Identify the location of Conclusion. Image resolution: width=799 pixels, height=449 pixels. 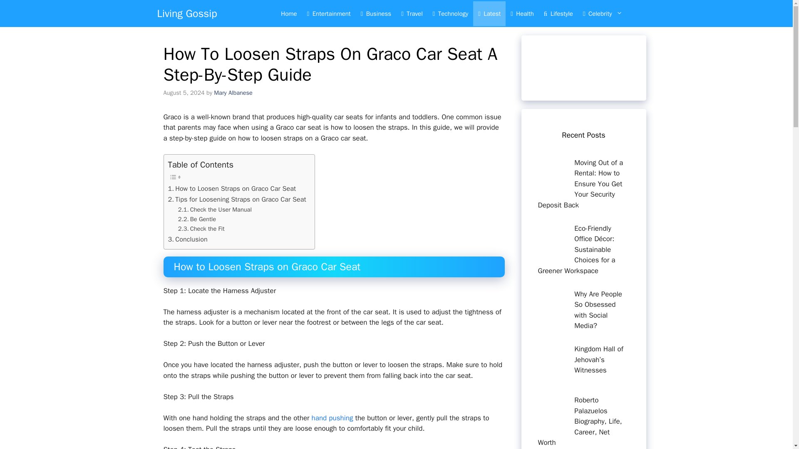
(188, 239).